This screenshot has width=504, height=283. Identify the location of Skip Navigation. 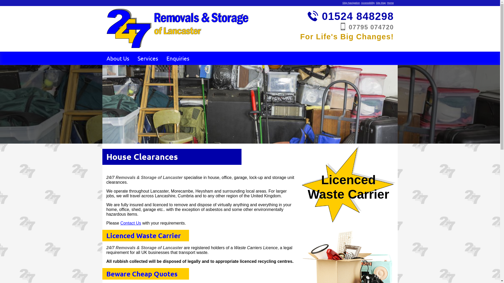
(351, 3).